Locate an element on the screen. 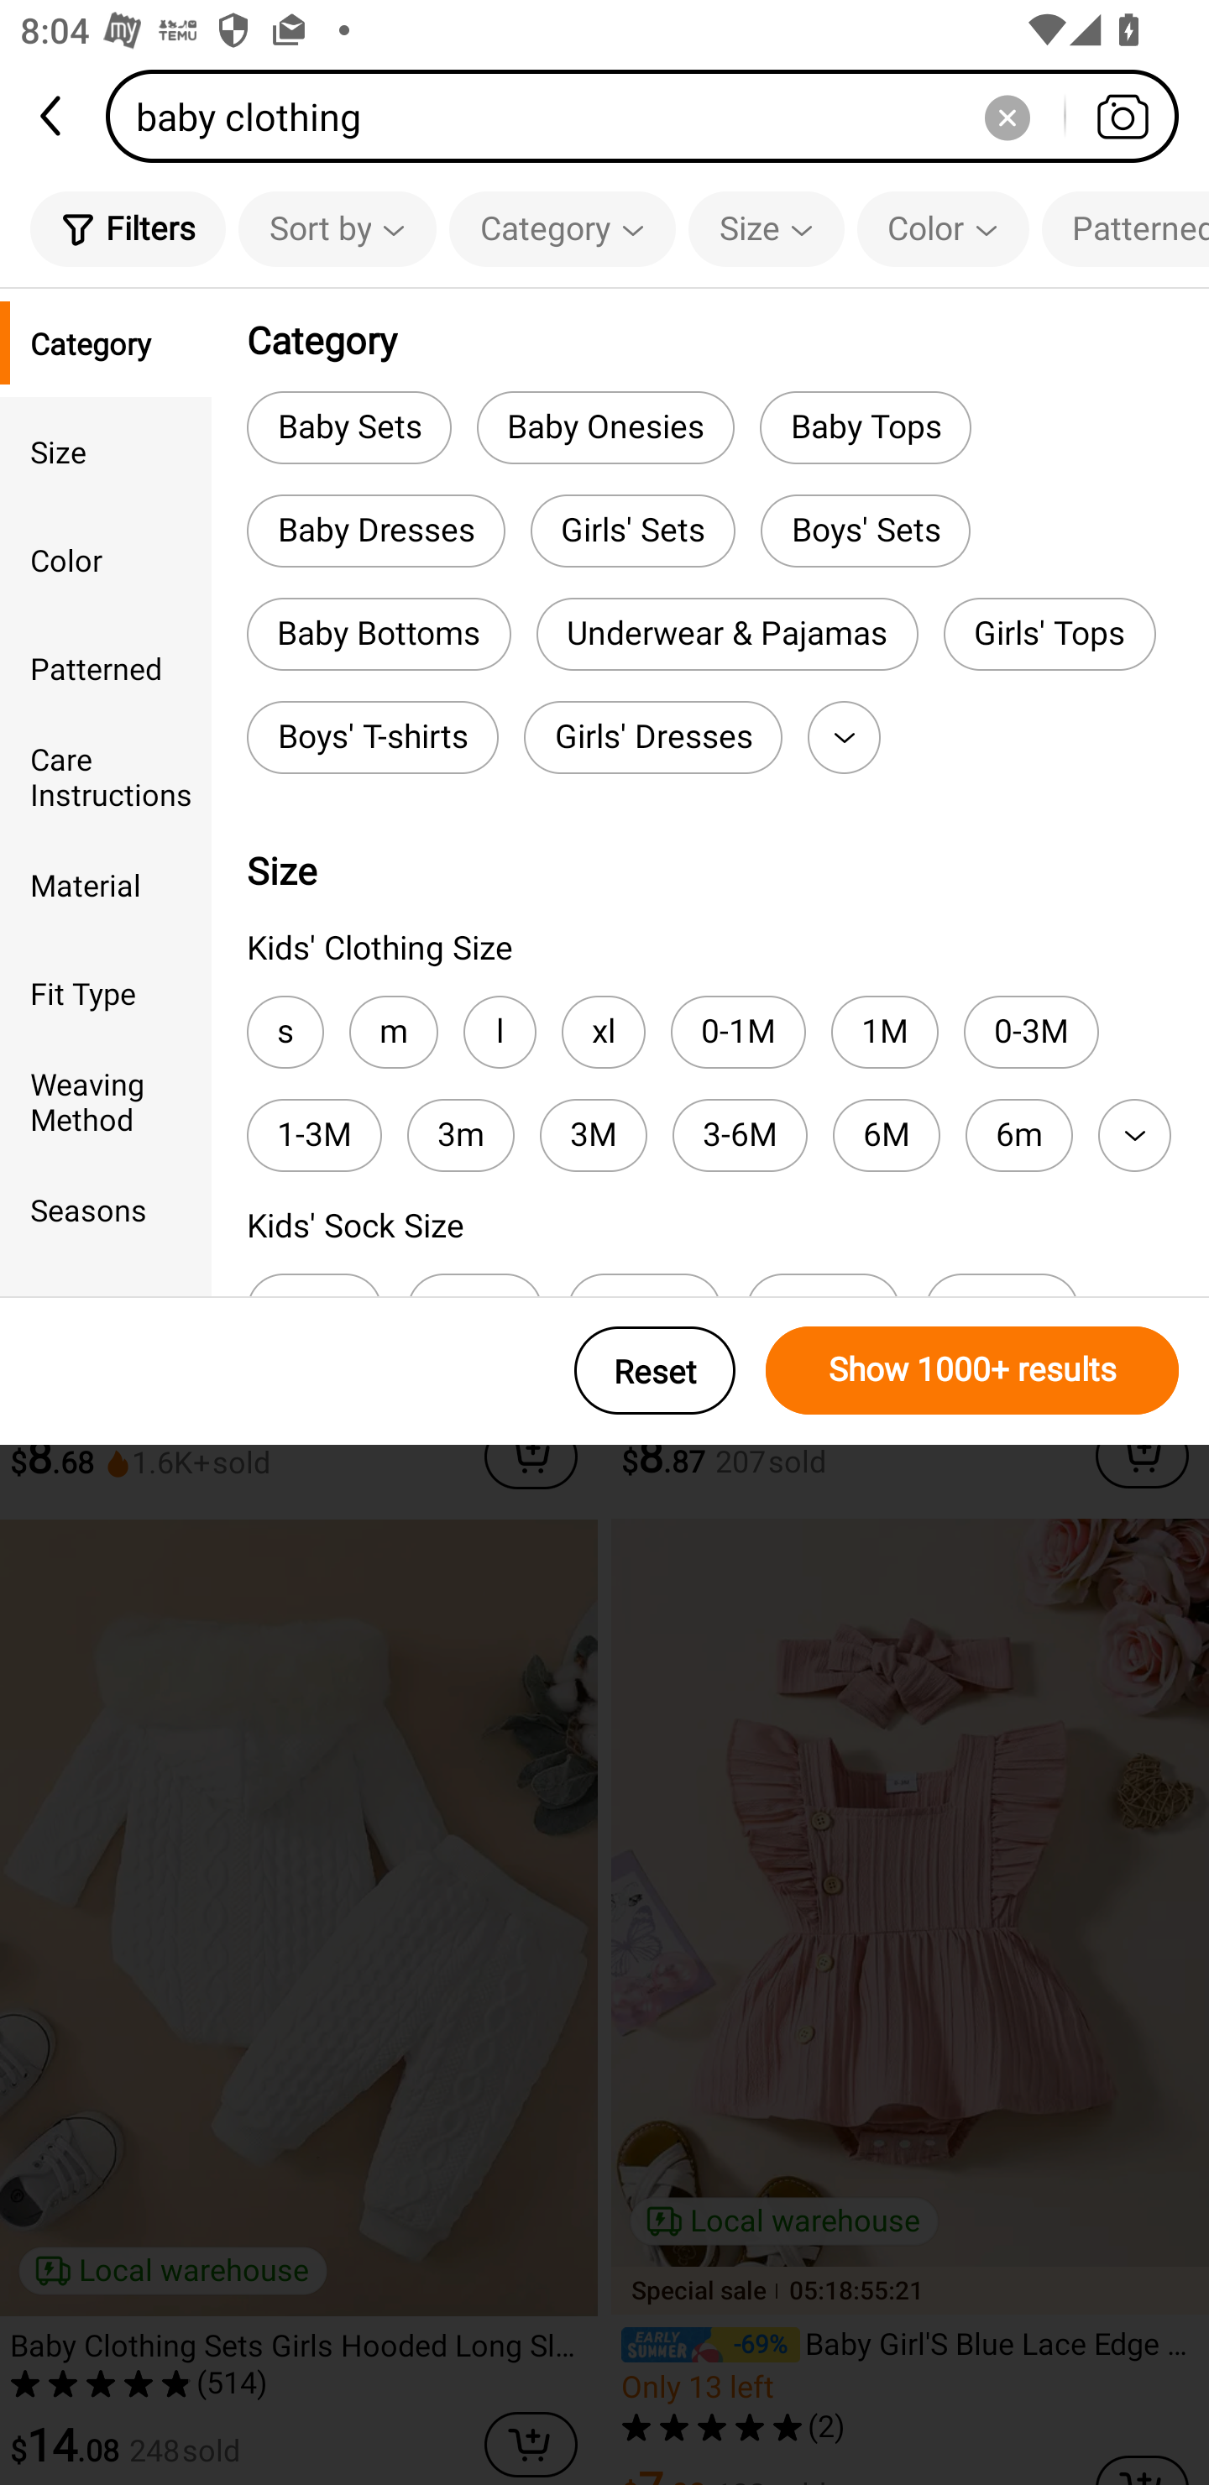 This screenshot has width=1209, height=2485. Care Instructions is located at coordinates (106, 776).